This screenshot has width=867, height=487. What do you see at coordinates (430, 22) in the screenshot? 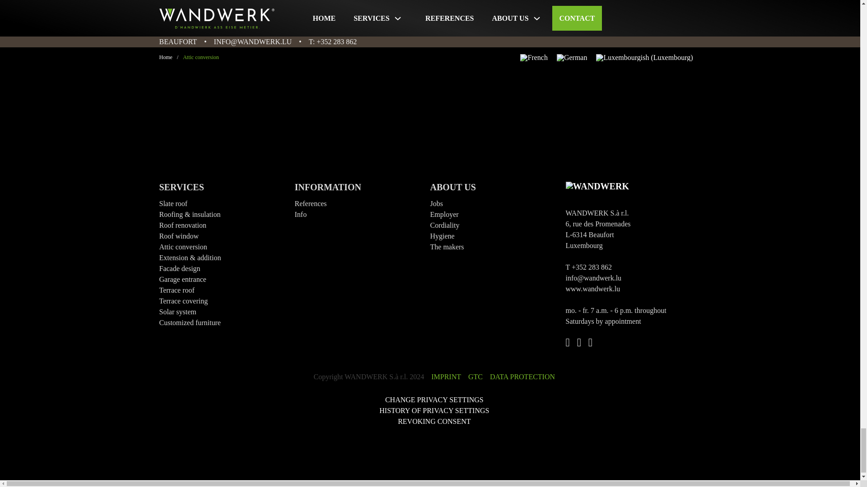
I see `instagram` at bounding box center [430, 22].